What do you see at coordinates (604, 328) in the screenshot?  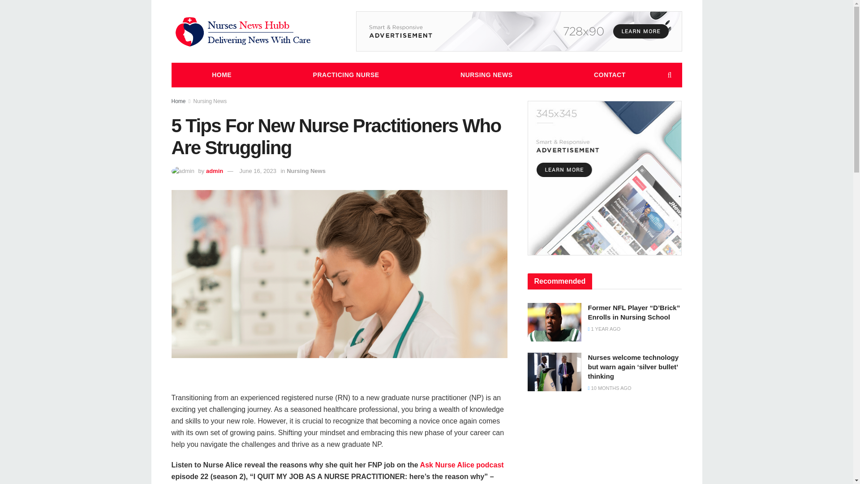 I see `1 YEAR AGO` at bounding box center [604, 328].